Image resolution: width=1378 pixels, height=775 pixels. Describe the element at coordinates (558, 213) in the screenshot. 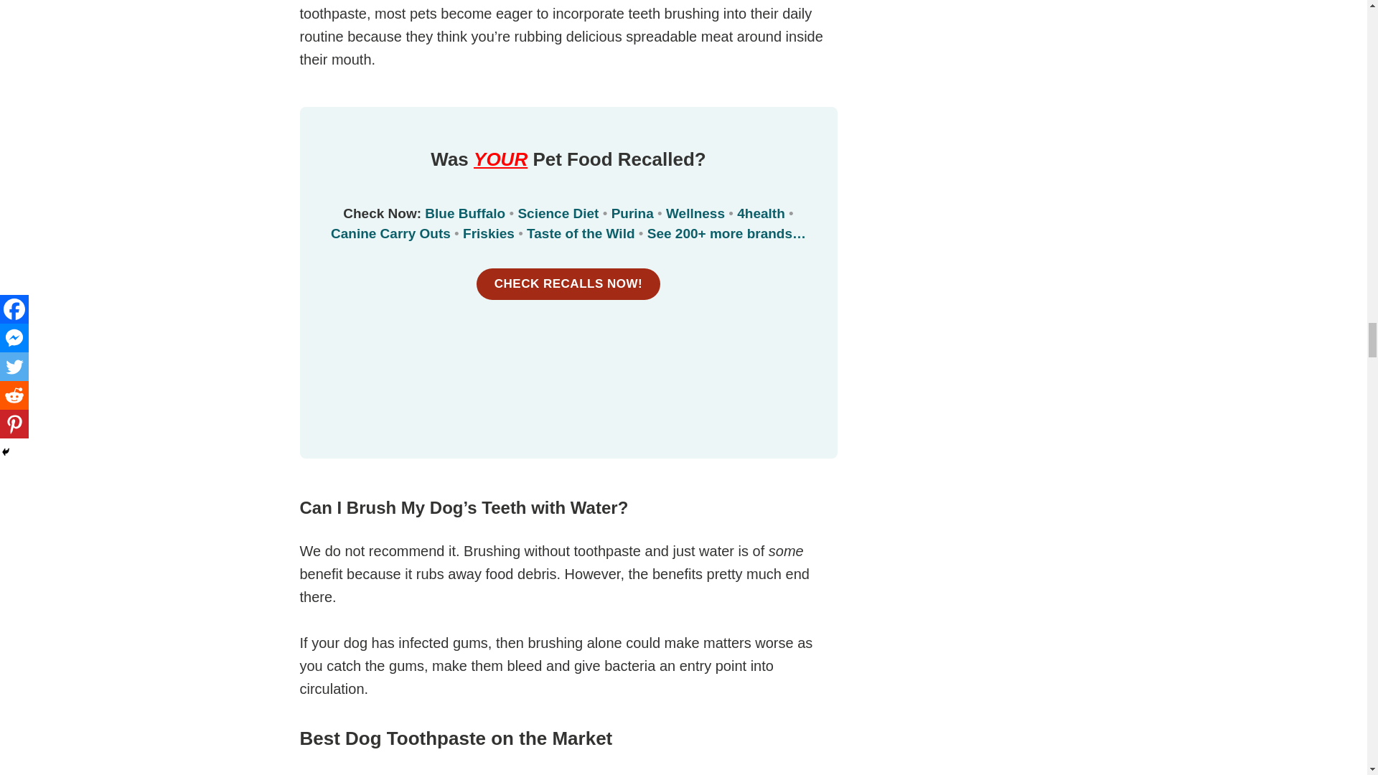

I see `Science Diet recall history` at that location.